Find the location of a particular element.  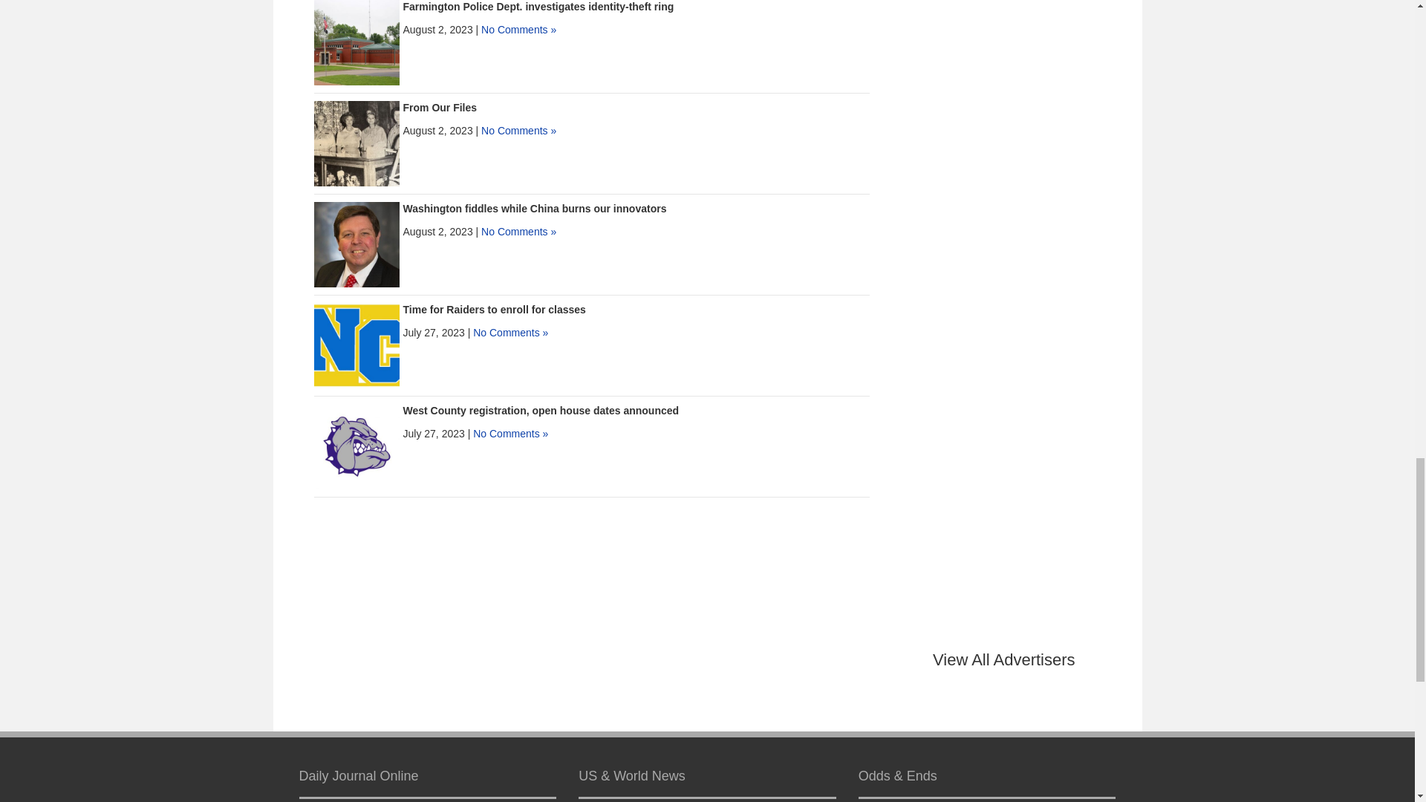

From Our Files is located at coordinates (356, 142).